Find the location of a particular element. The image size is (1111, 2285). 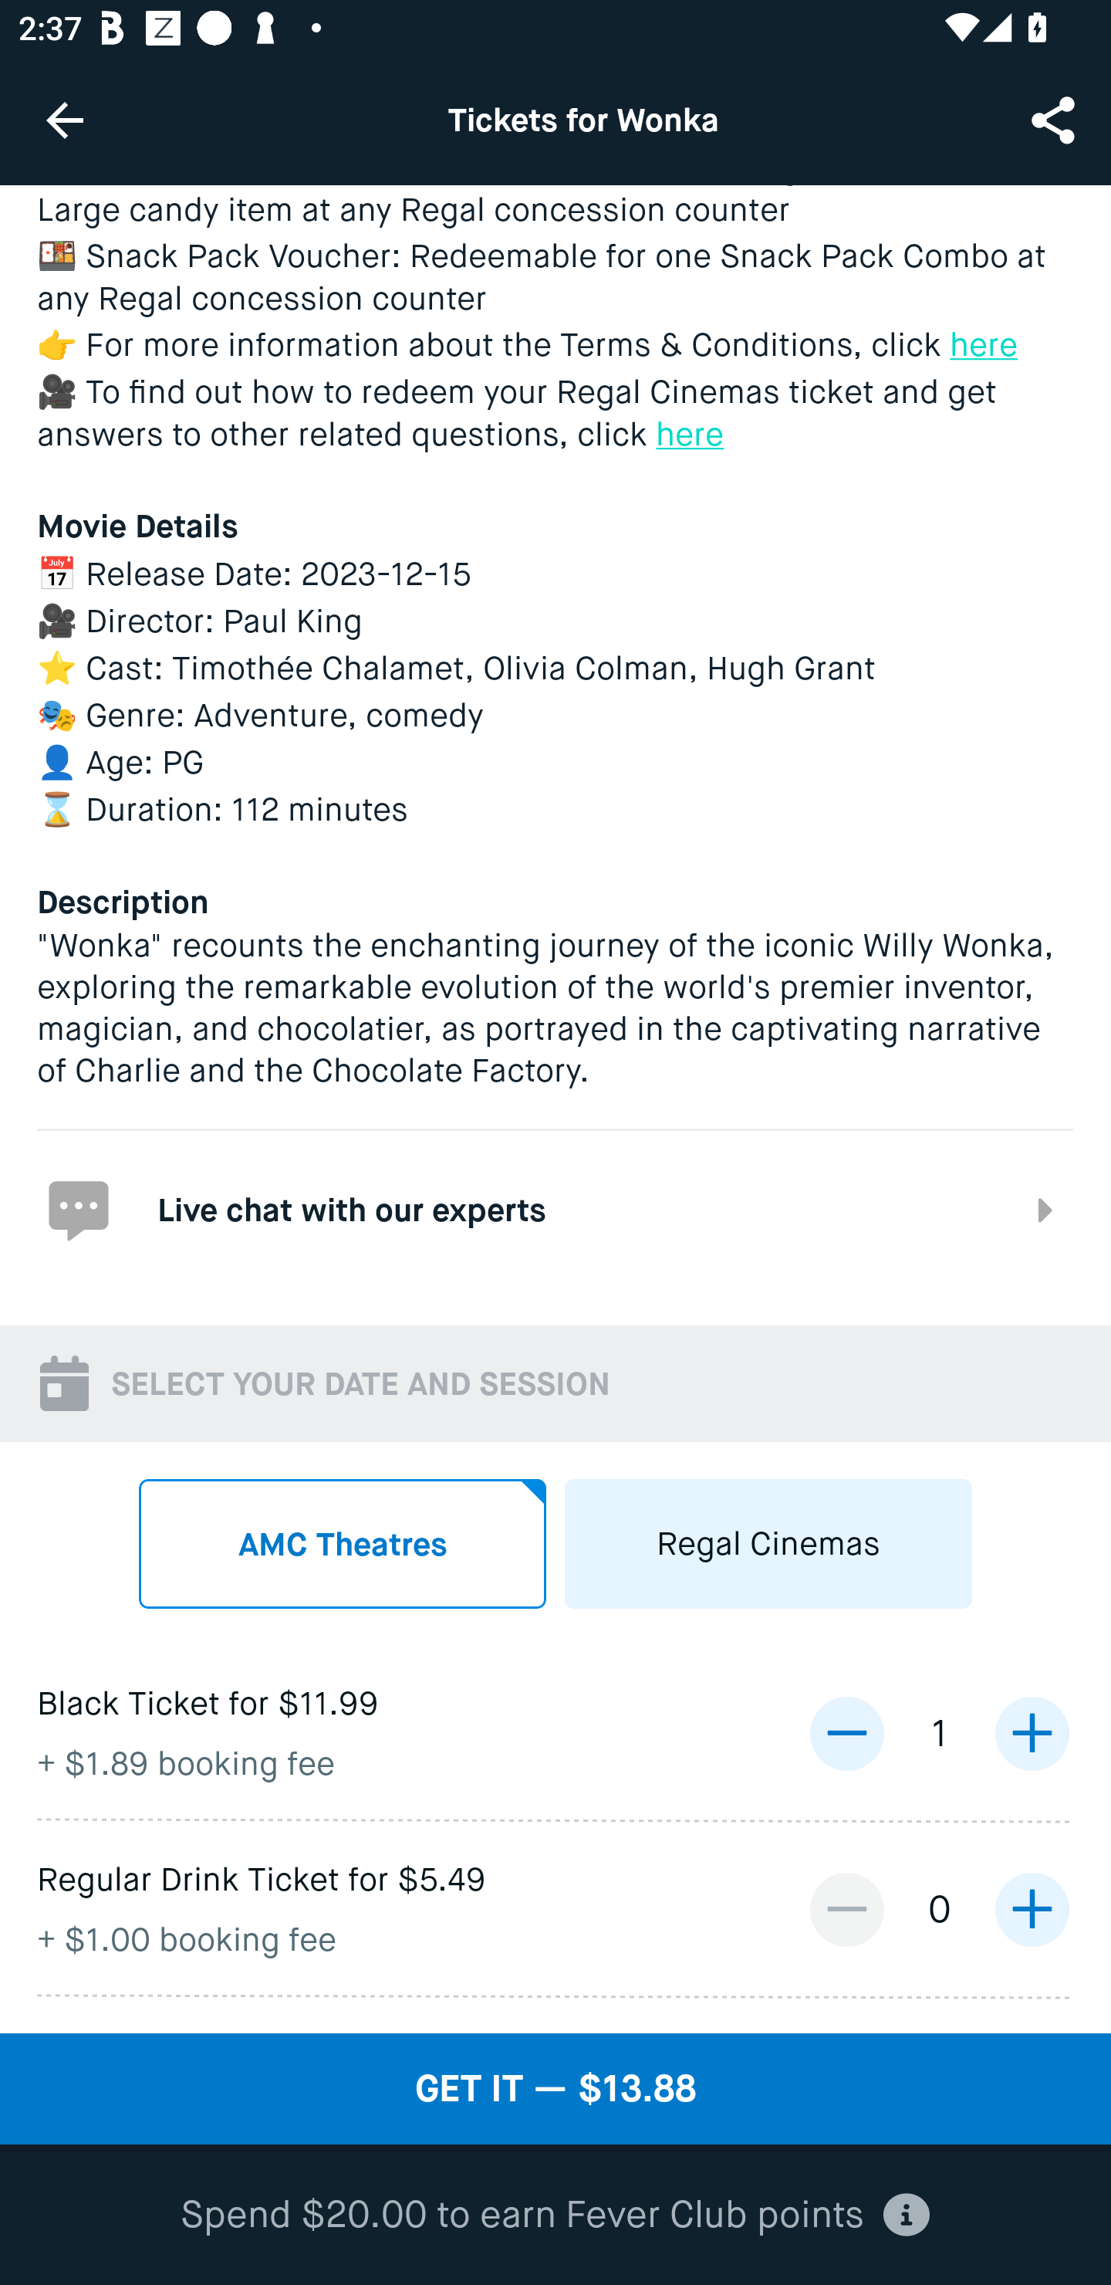

Regal Cinemas is located at coordinates (768, 1543).